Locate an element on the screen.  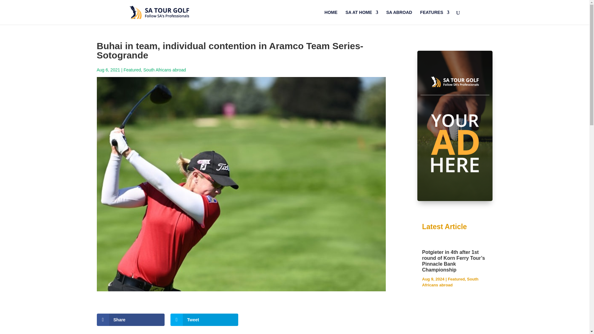
SA ABROAD is located at coordinates (399, 17).